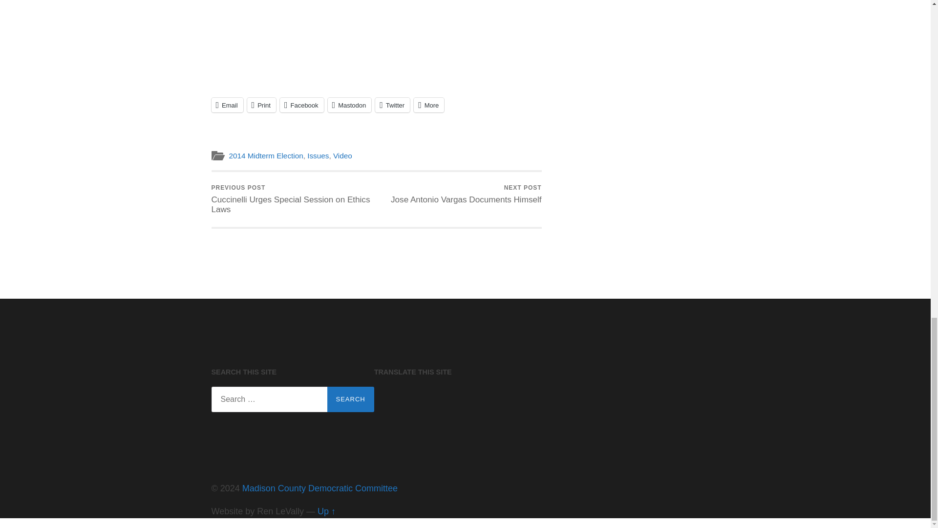  What do you see at coordinates (261, 105) in the screenshot?
I see `Print` at bounding box center [261, 105].